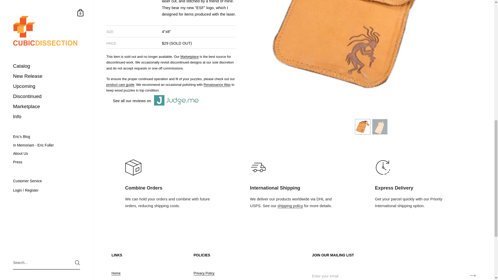 This screenshot has height=280, width=498. What do you see at coordinates (217, 85) in the screenshot?
I see `Renaissance Wax` at bounding box center [217, 85].